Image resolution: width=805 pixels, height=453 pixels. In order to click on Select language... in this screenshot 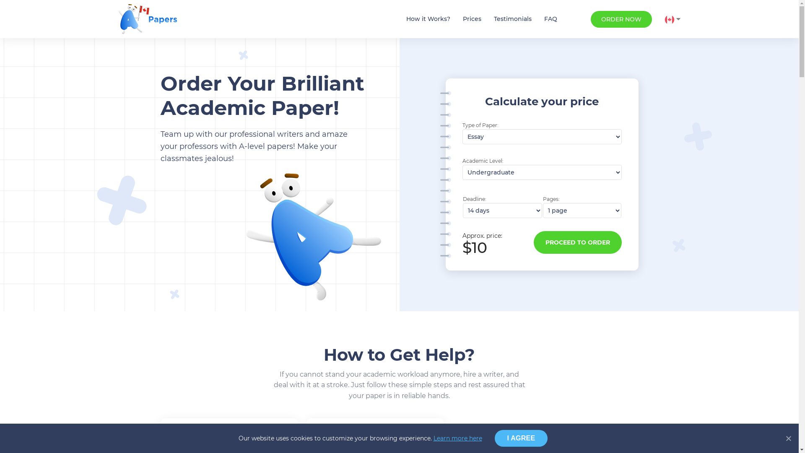, I will do `click(672, 19)`.